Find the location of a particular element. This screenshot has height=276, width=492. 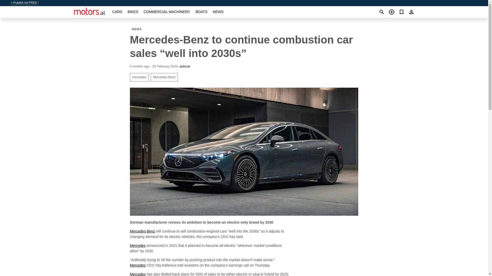

NEWS is located at coordinates (218, 12).